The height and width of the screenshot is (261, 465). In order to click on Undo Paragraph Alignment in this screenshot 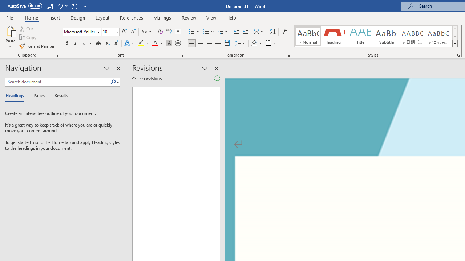, I will do `click(60, 6)`.